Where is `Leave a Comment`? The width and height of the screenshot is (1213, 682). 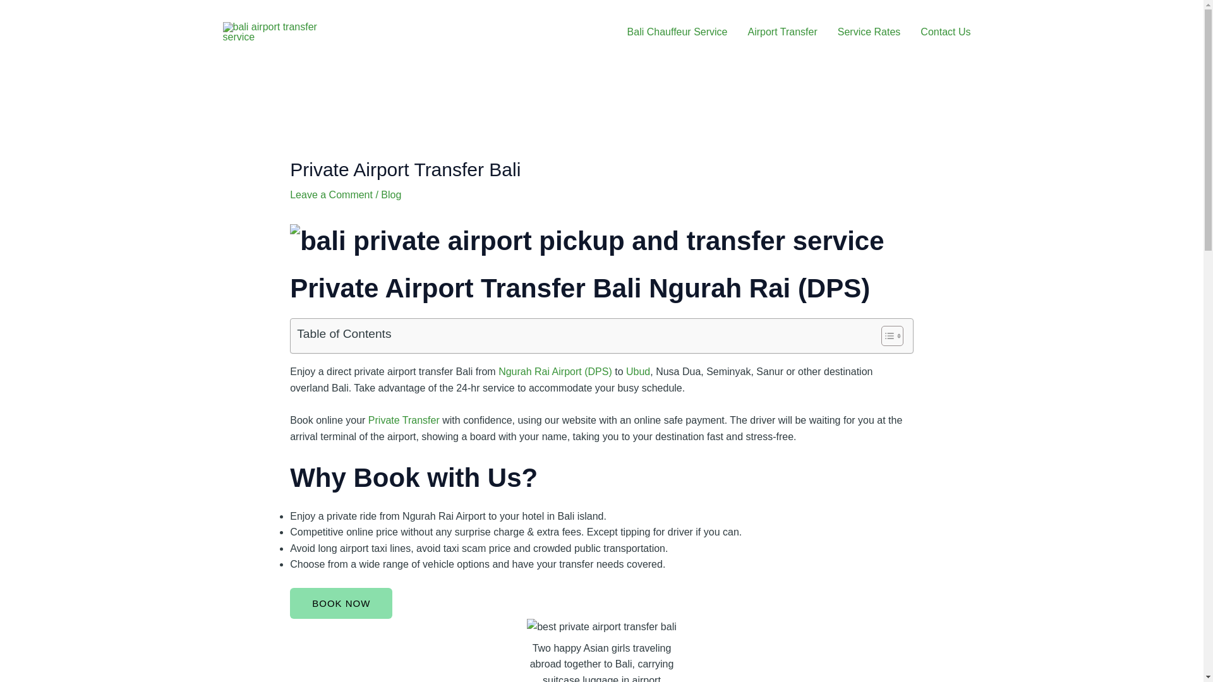
Leave a Comment is located at coordinates (331, 194).